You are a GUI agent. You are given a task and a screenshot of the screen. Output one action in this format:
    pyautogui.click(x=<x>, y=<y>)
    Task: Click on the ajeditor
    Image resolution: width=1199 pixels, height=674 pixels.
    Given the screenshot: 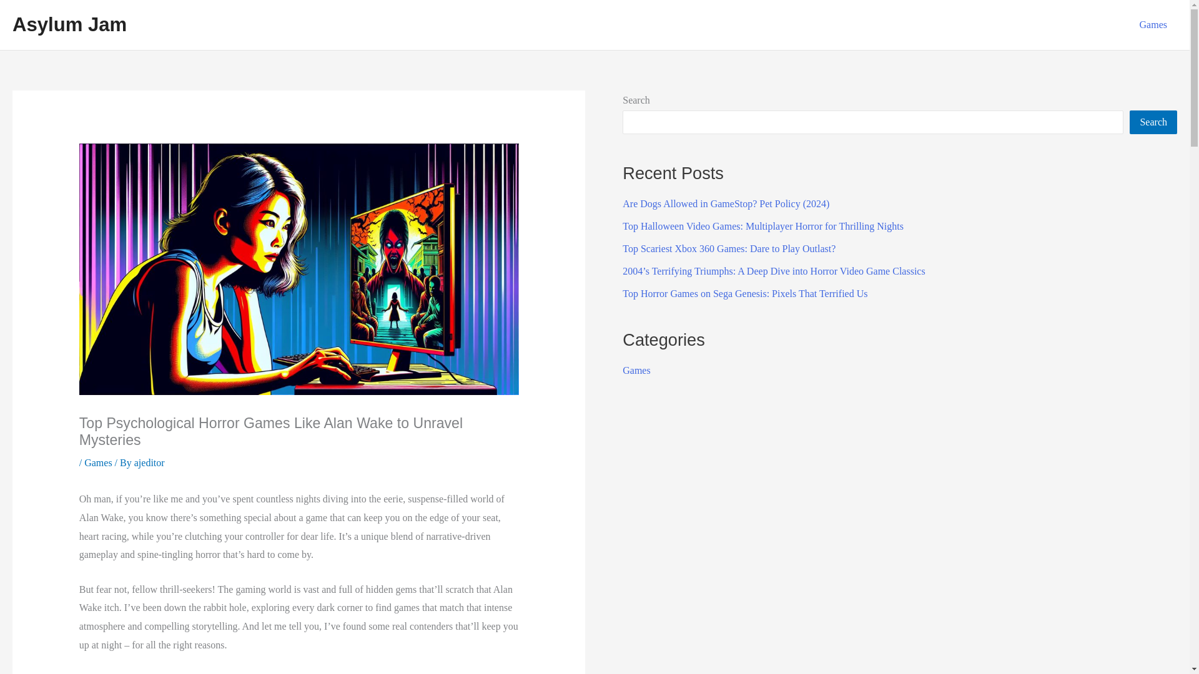 What is the action you would take?
    pyautogui.click(x=150, y=462)
    